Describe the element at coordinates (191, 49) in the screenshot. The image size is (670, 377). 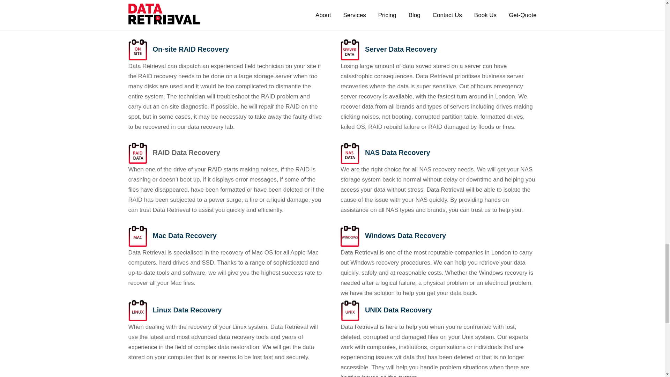
I see `On-site RAID Recovery` at that location.